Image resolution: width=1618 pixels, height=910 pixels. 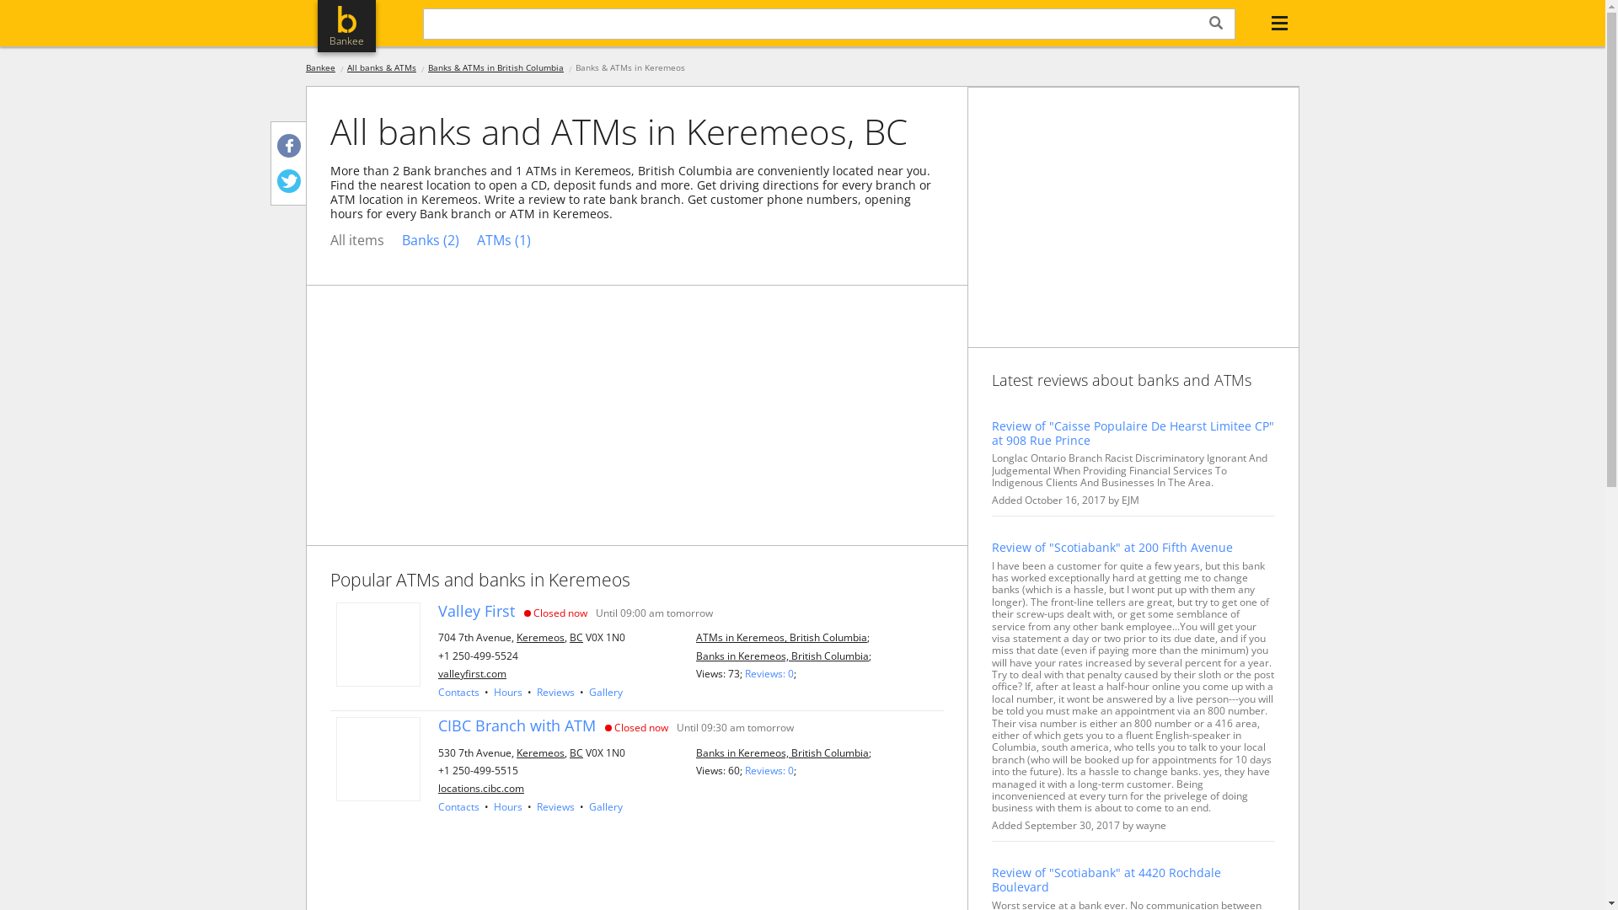 What do you see at coordinates (477, 612) in the screenshot?
I see `Valley First` at bounding box center [477, 612].